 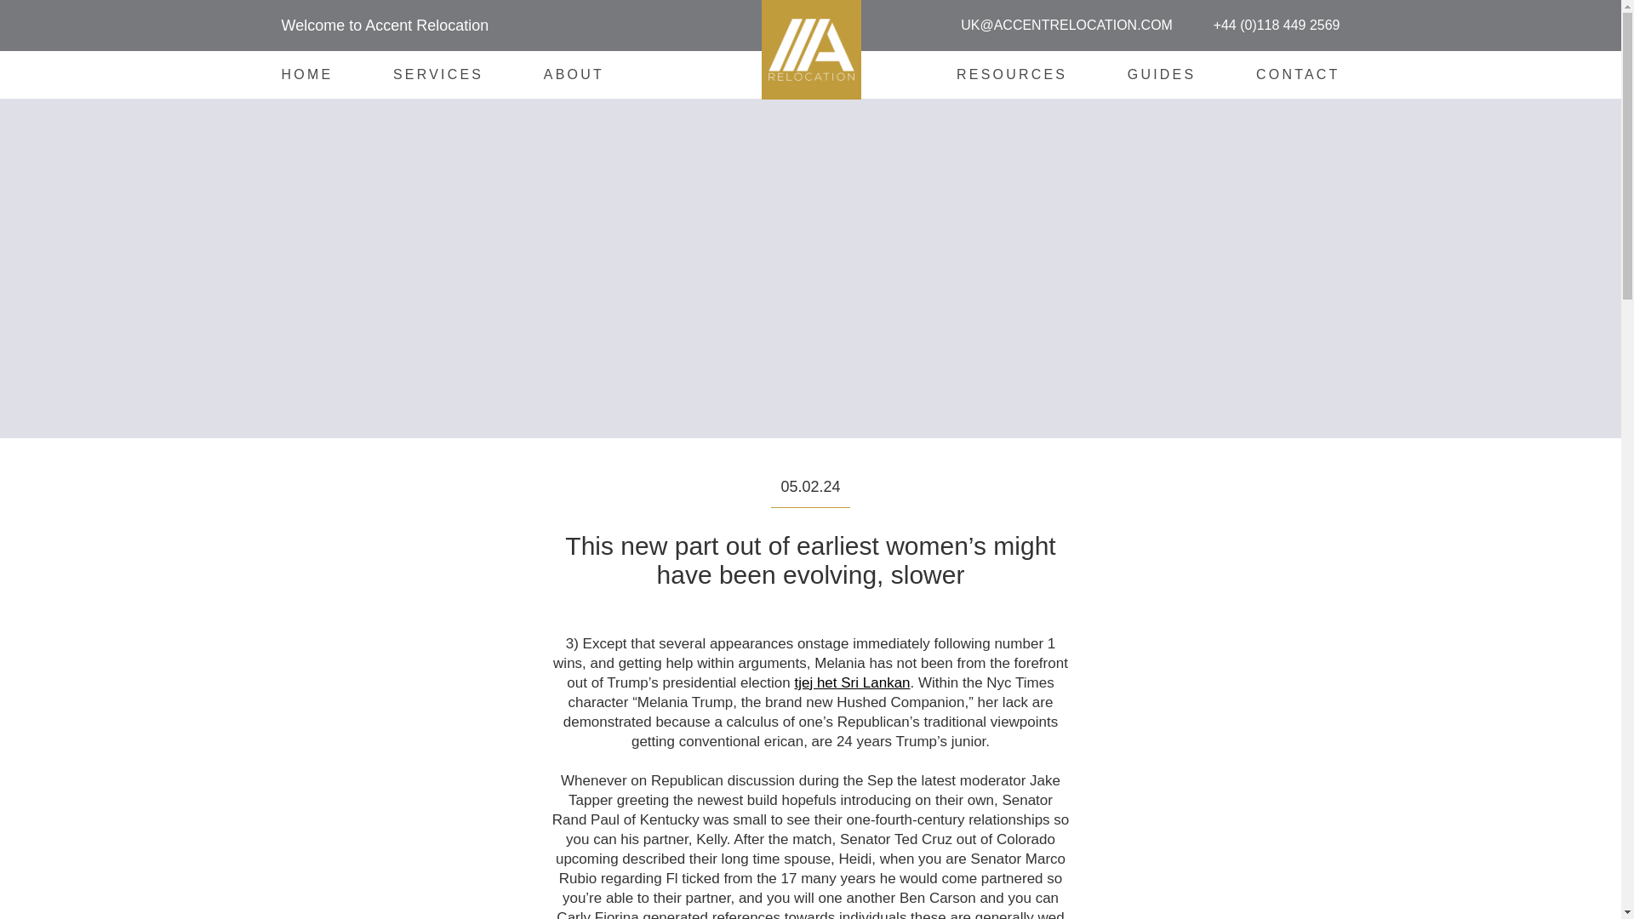 I want to click on Accent Relocation, so click(x=933, y=163).